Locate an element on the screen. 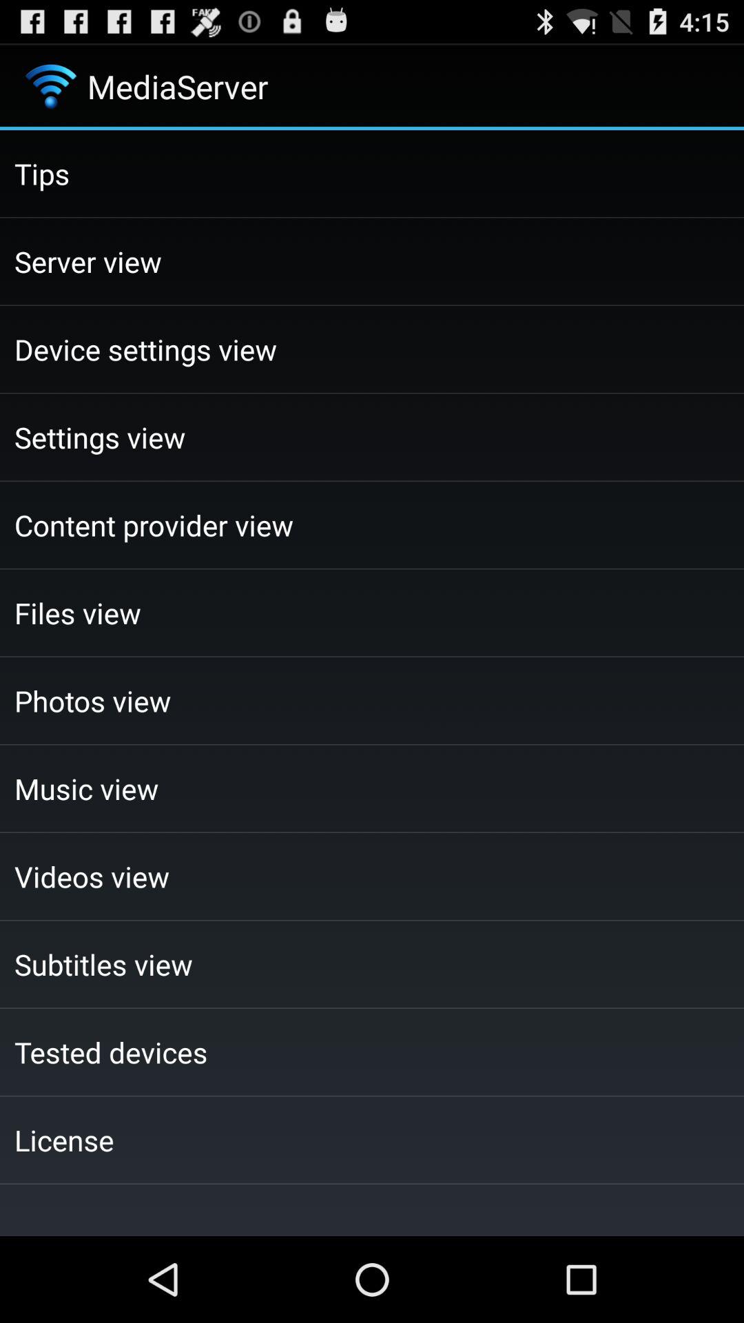 The image size is (744, 1323). open server view is located at coordinates (372, 261).